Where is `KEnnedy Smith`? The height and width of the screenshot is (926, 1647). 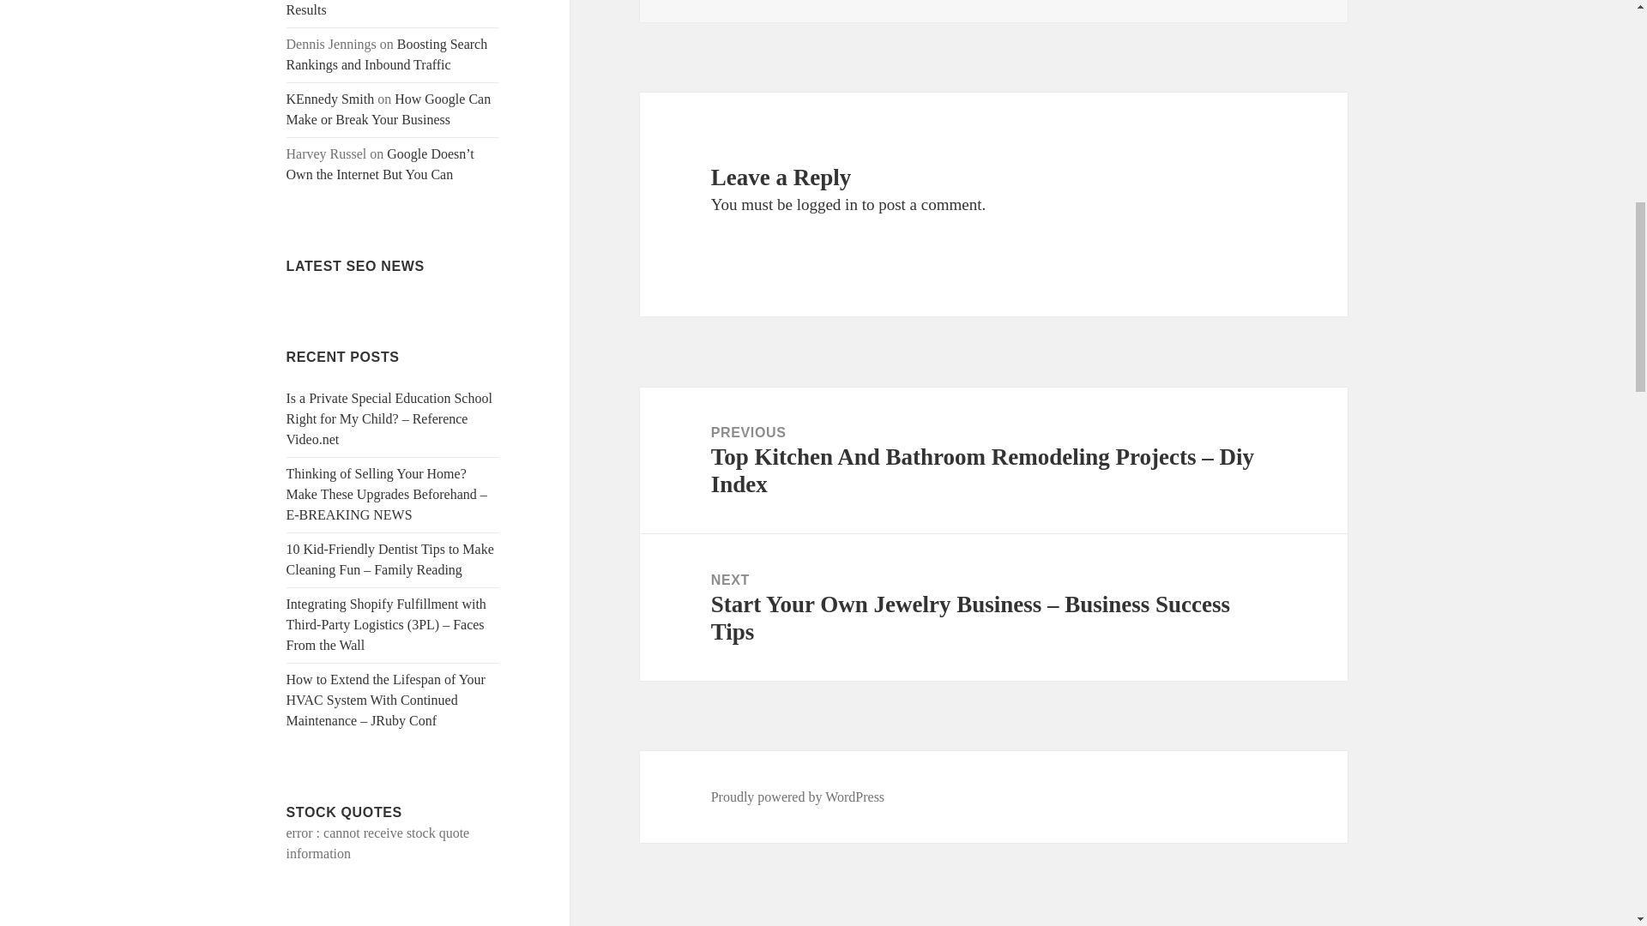 KEnnedy Smith is located at coordinates (331, 99).